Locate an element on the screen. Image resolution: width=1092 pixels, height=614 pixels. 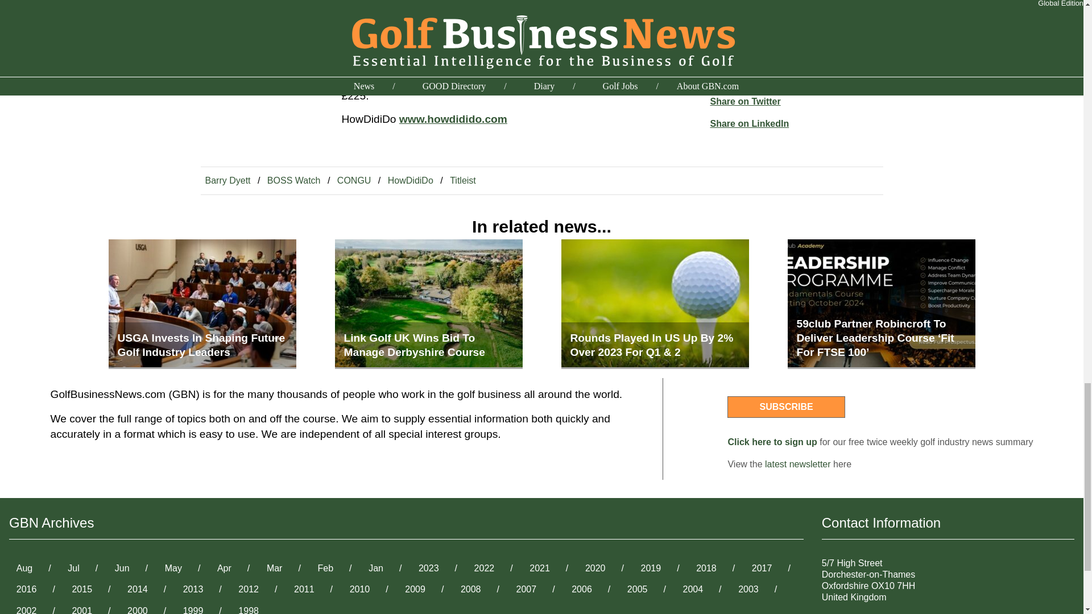
Barry Dyett is located at coordinates (227, 180).